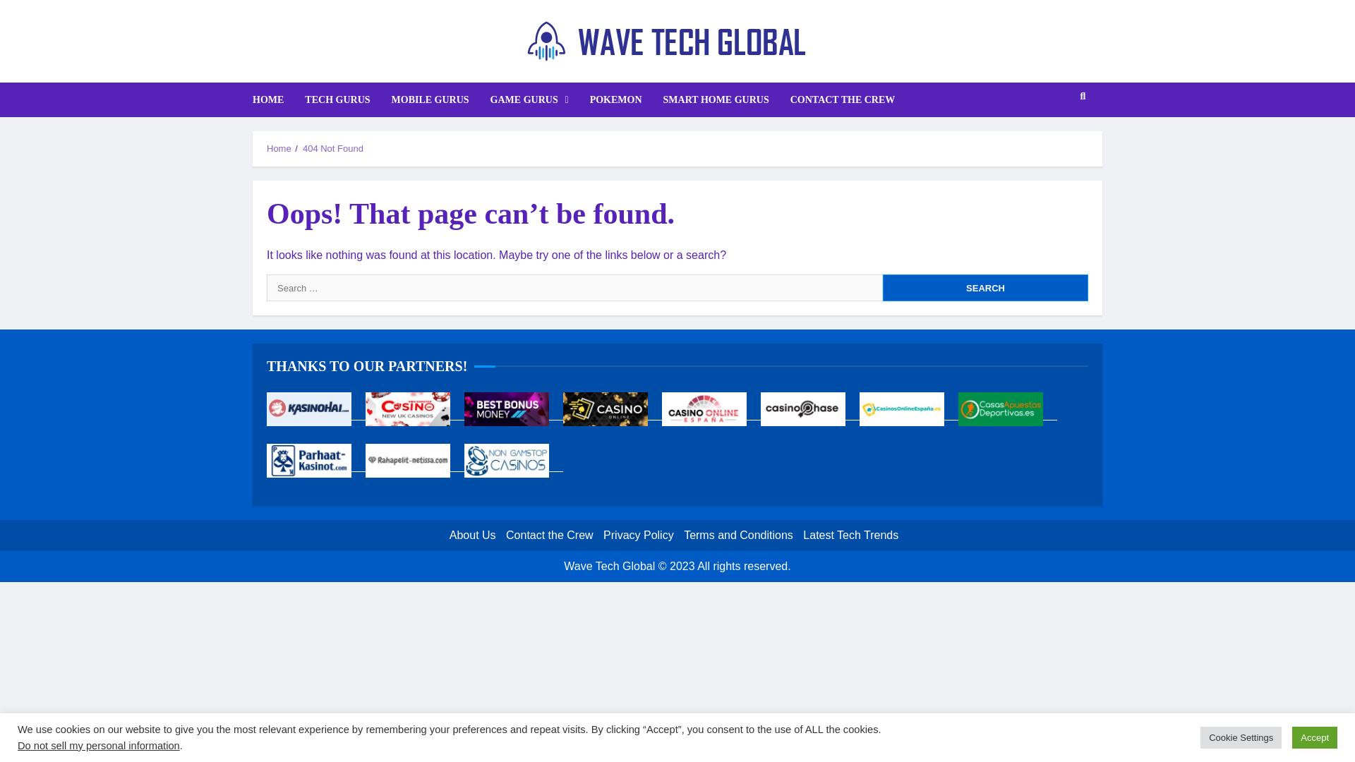 This screenshot has width=1355, height=762. I want to click on Privacy Policy, so click(985, 287).